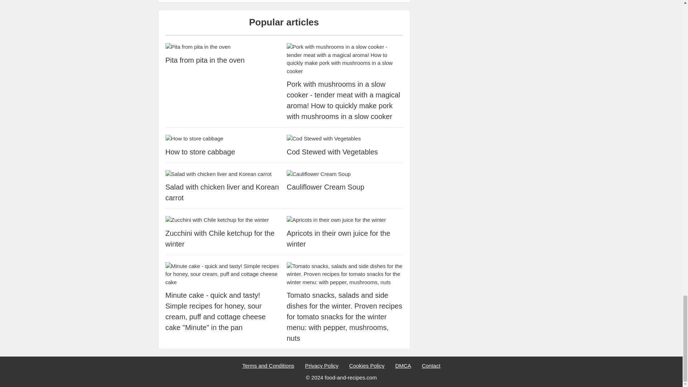 This screenshot has width=688, height=387. I want to click on Pita from pita in the oven, so click(224, 47).